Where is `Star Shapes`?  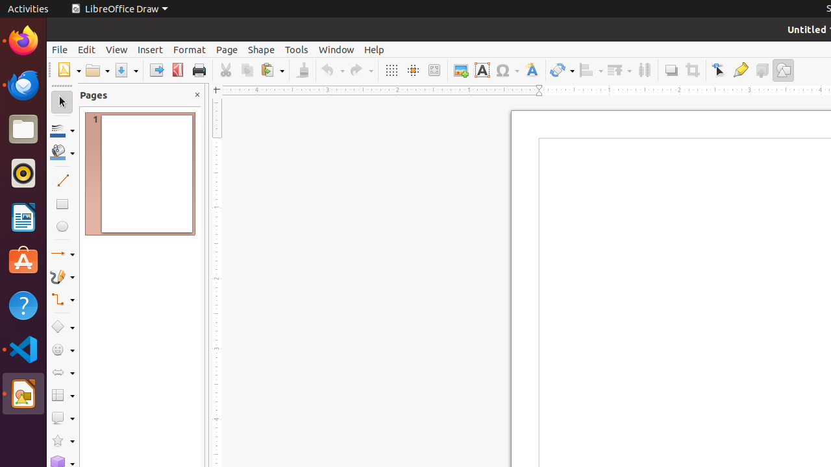
Star Shapes is located at coordinates (62, 441).